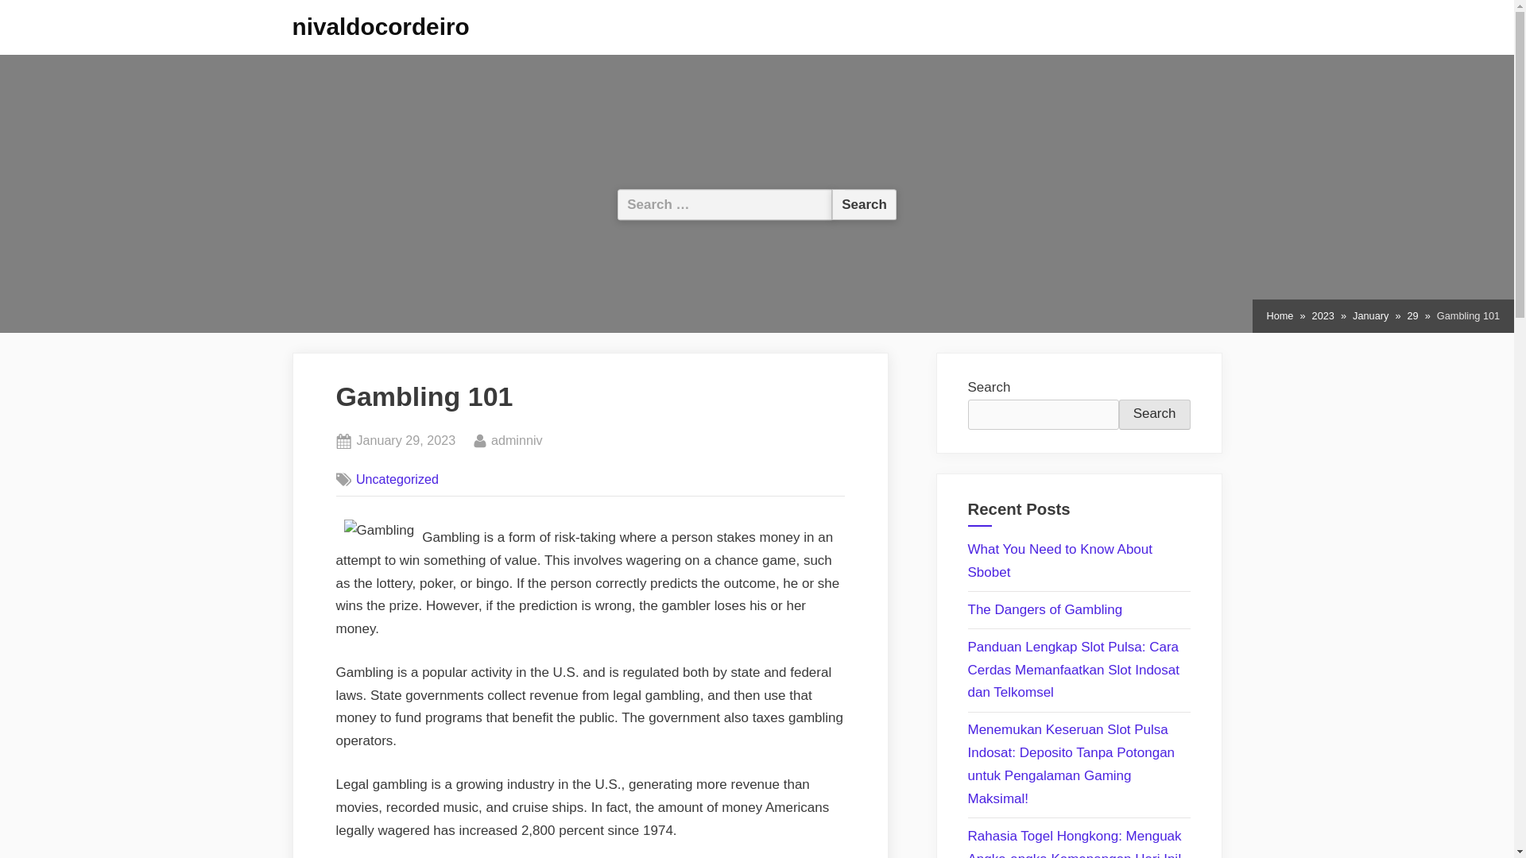 Image resolution: width=1526 pixels, height=858 pixels. I want to click on What You Need to Know About Sbobet, so click(1060, 561).